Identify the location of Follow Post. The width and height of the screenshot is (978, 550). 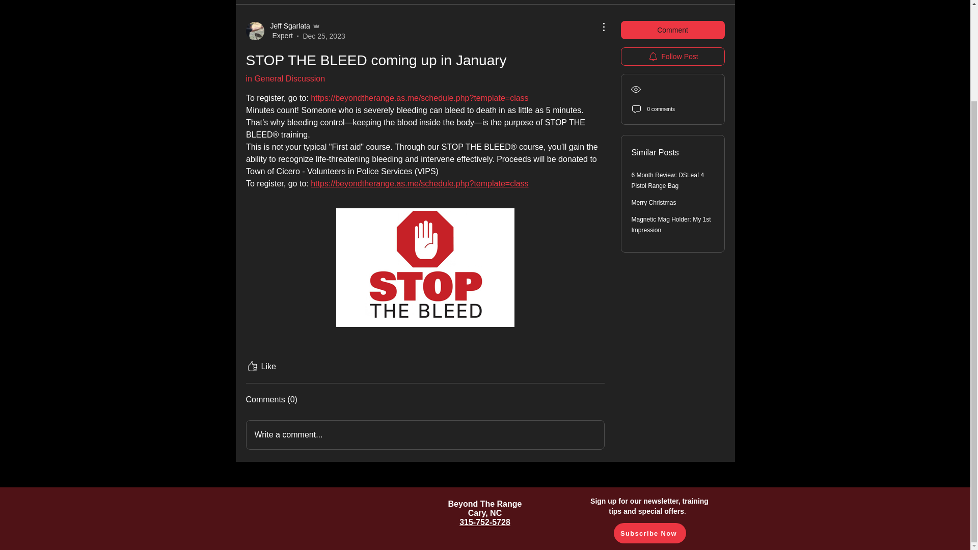
(672, 56).